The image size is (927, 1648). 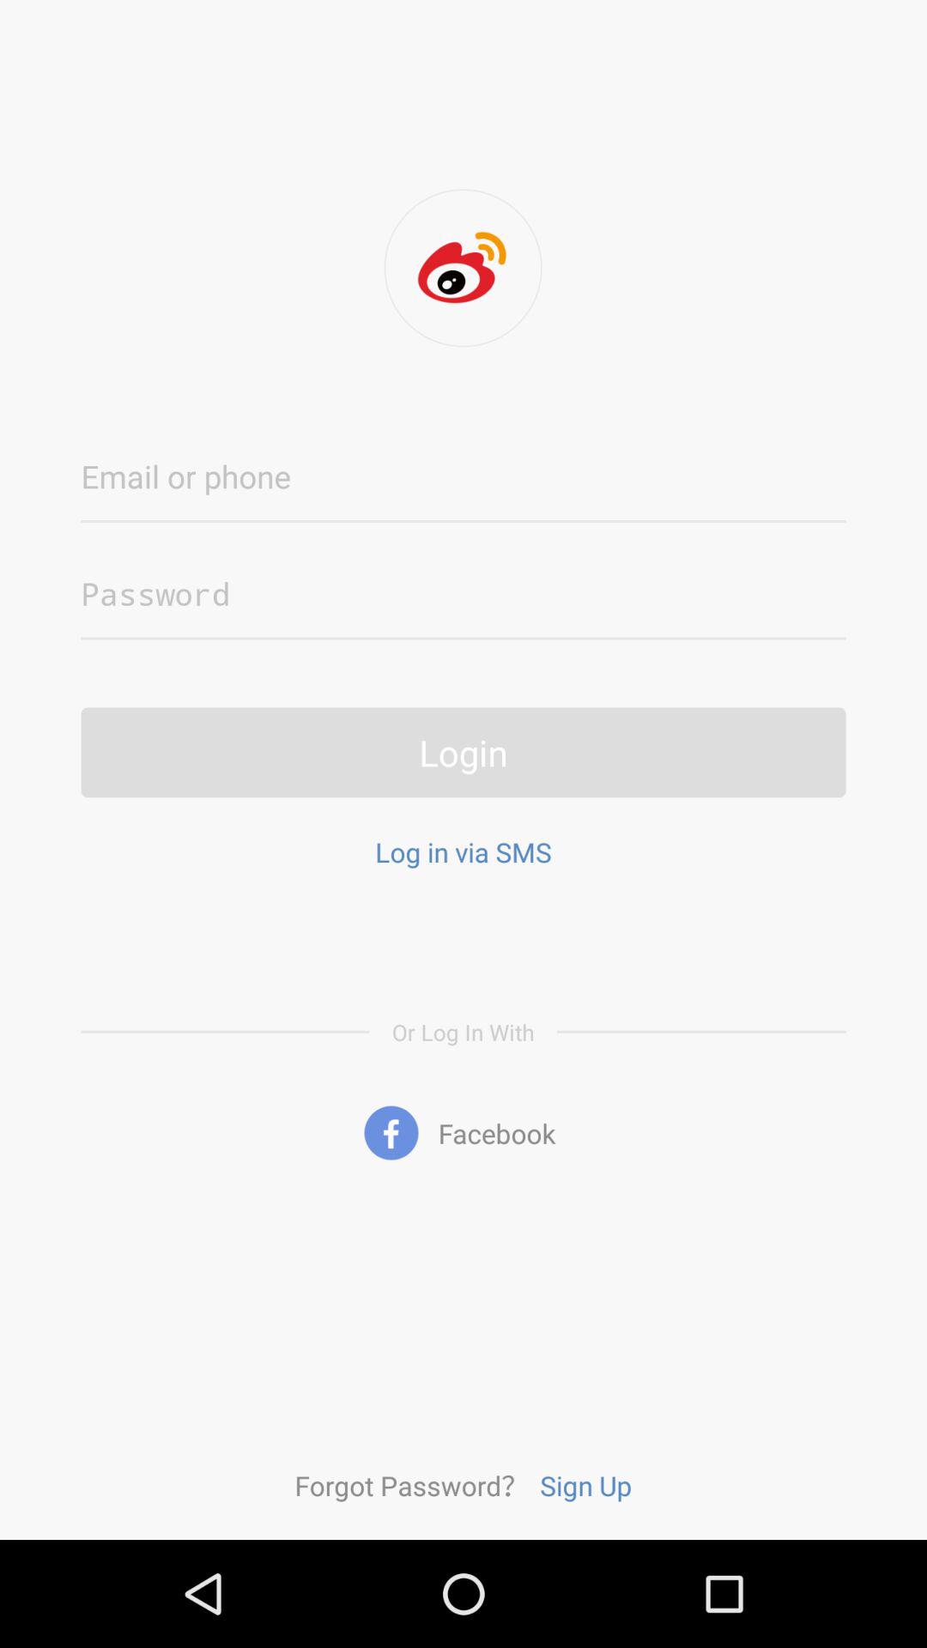 What do you see at coordinates (463, 1133) in the screenshot?
I see `press facebook` at bounding box center [463, 1133].